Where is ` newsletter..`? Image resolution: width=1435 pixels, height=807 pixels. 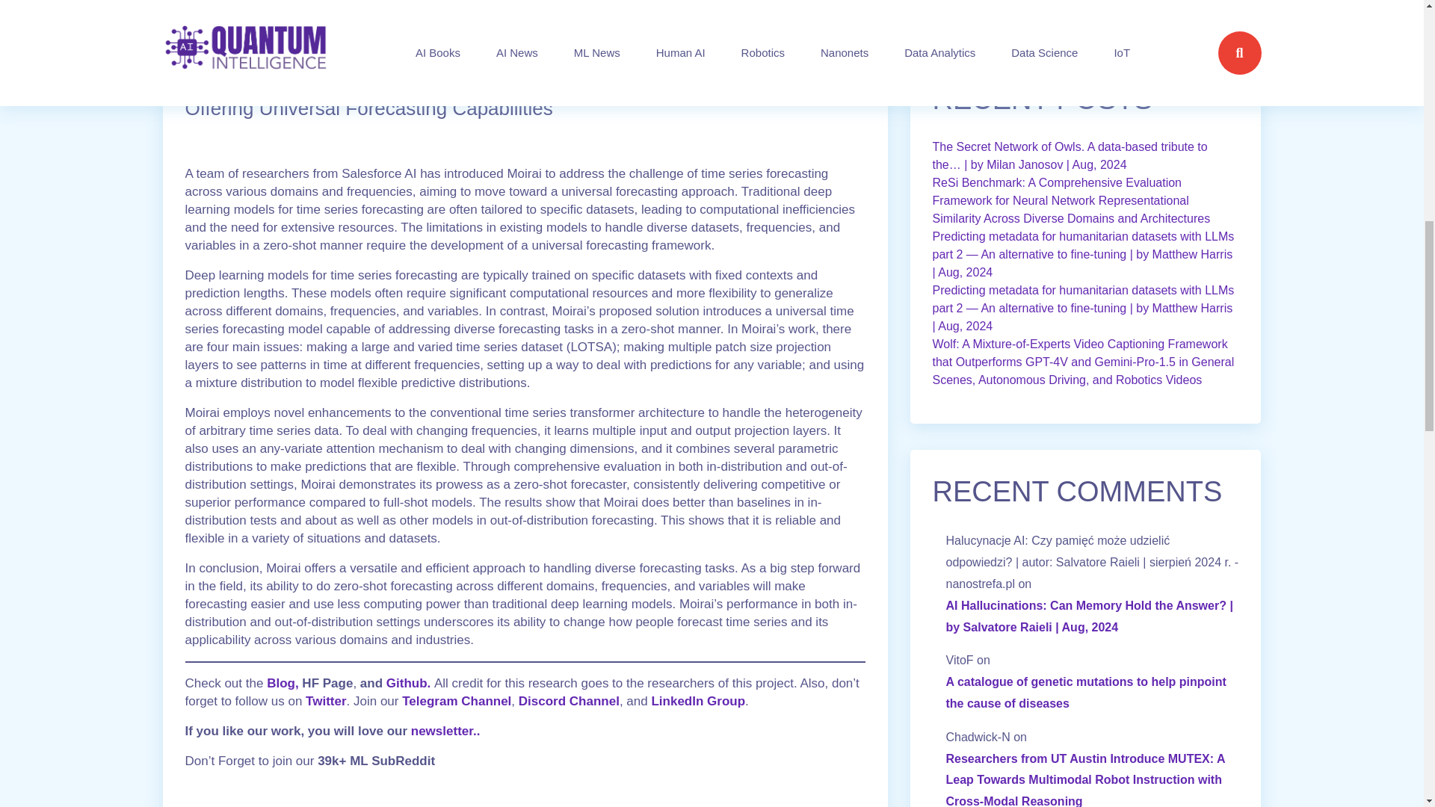  newsletter.. is located at coordinates (443, 731).